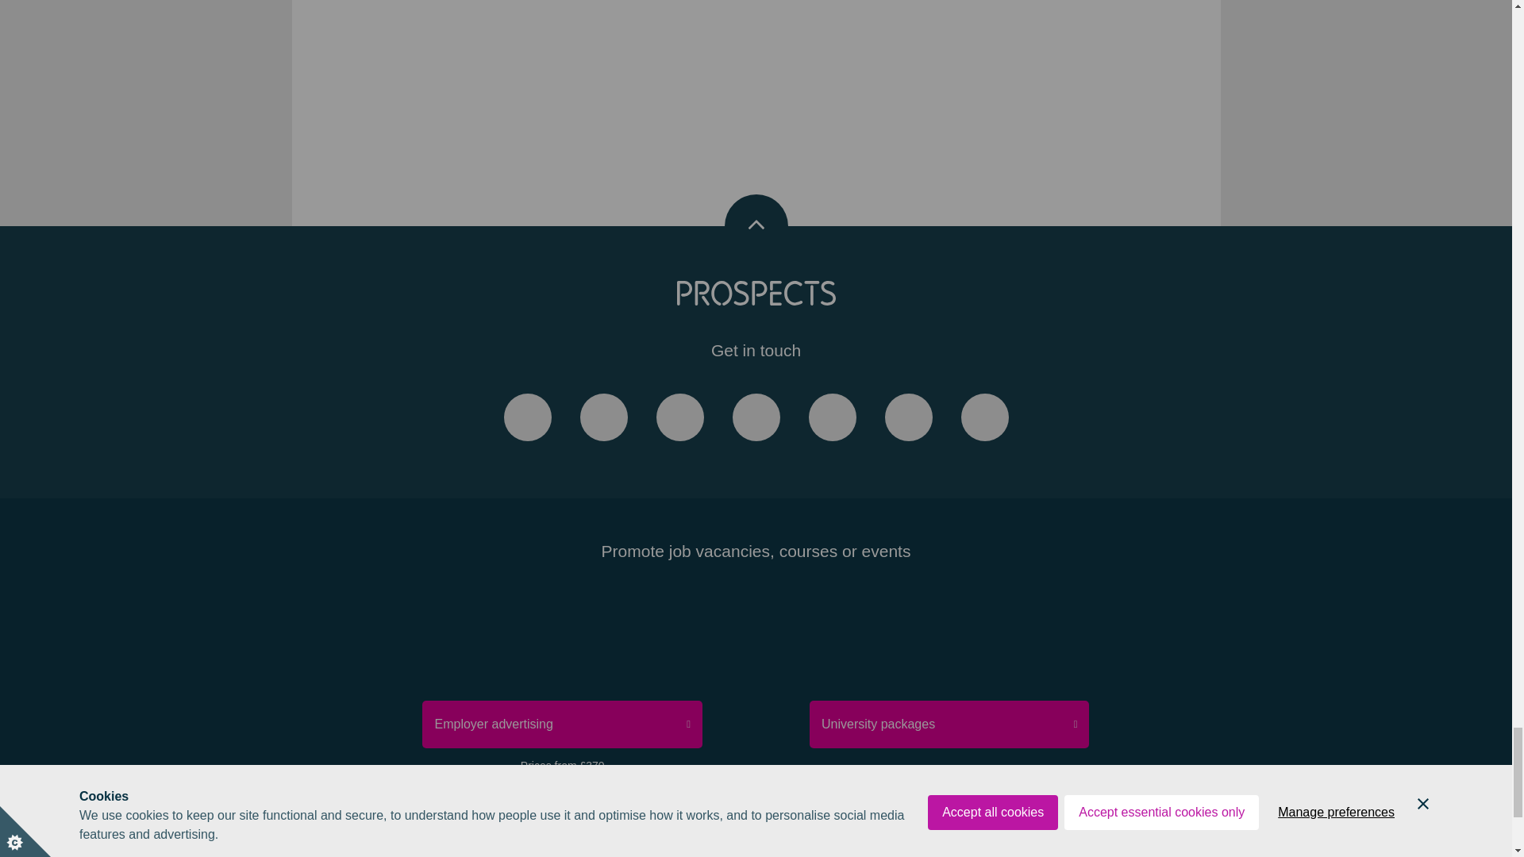  I want to click on 3rd party ad content, so click(544, 60).